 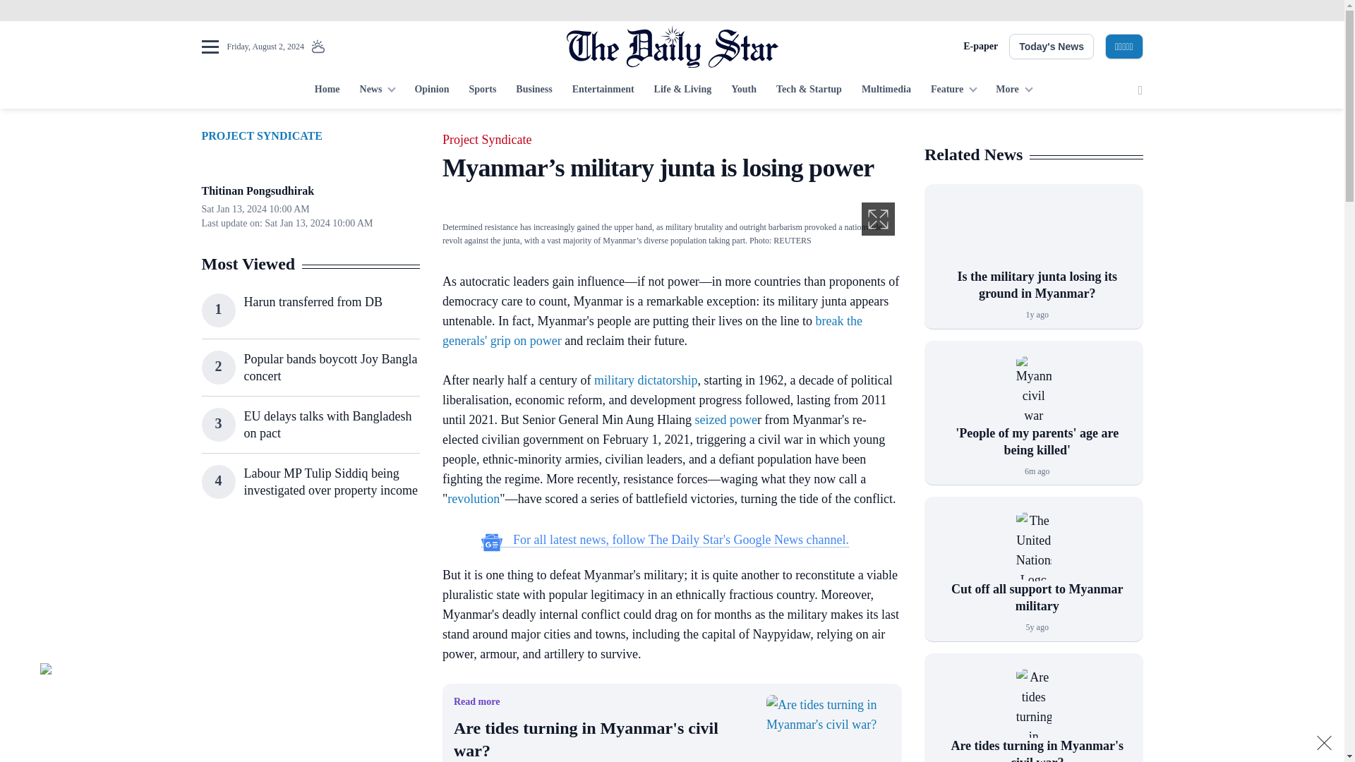 What do you see at coordinates (1052, 47) in the screenshot?
I see `Today's News` at bounding box center [1052, 47].